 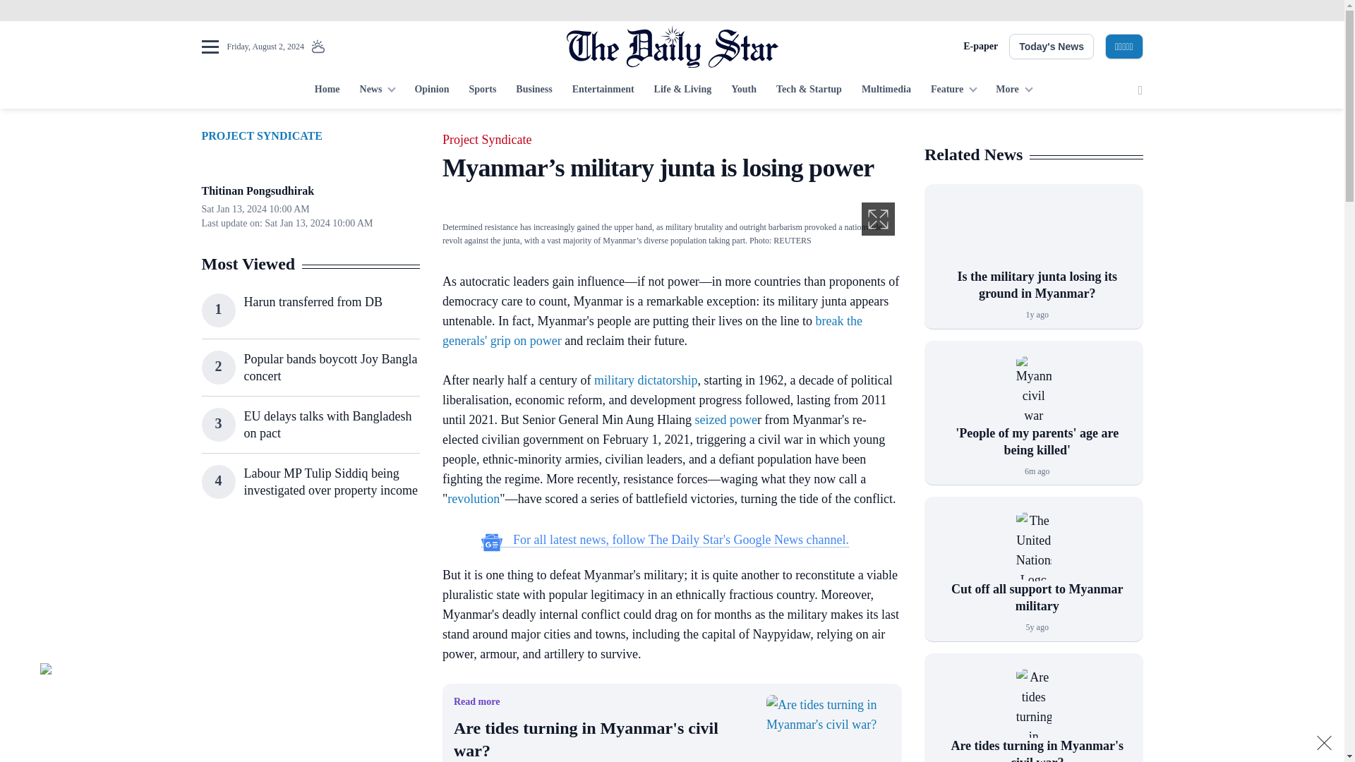 What do you see at coordinates (1052, 47) in the screenshot?
I see `Today's News` at bounding box center [1052, 47].